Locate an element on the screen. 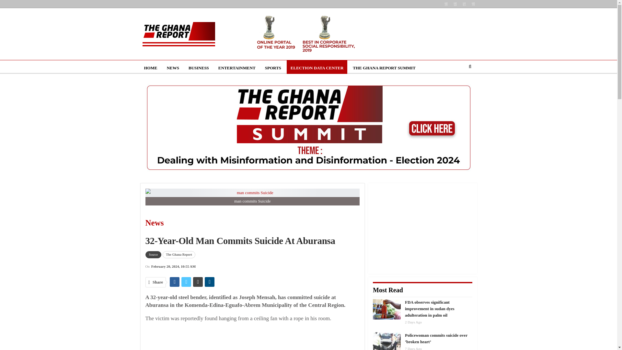  News is located at coordinates (194, 223).